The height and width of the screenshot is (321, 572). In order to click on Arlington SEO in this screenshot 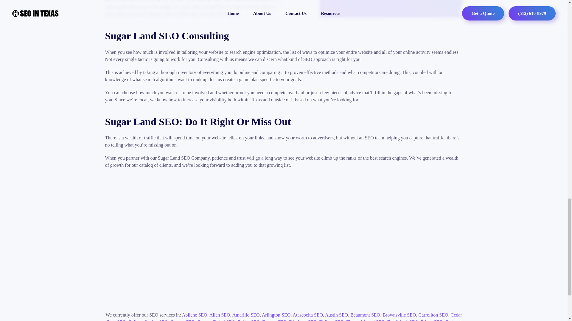, I will do `click(276, 315)`.